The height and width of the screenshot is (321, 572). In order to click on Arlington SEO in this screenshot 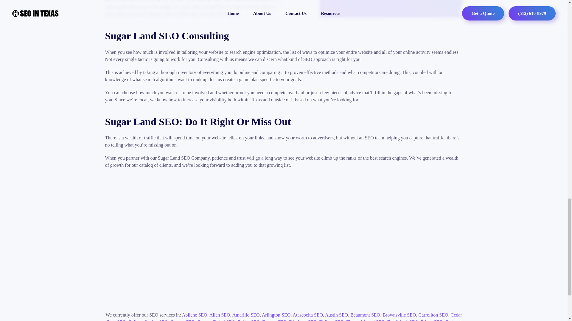, I will do `click(276, 315)`.